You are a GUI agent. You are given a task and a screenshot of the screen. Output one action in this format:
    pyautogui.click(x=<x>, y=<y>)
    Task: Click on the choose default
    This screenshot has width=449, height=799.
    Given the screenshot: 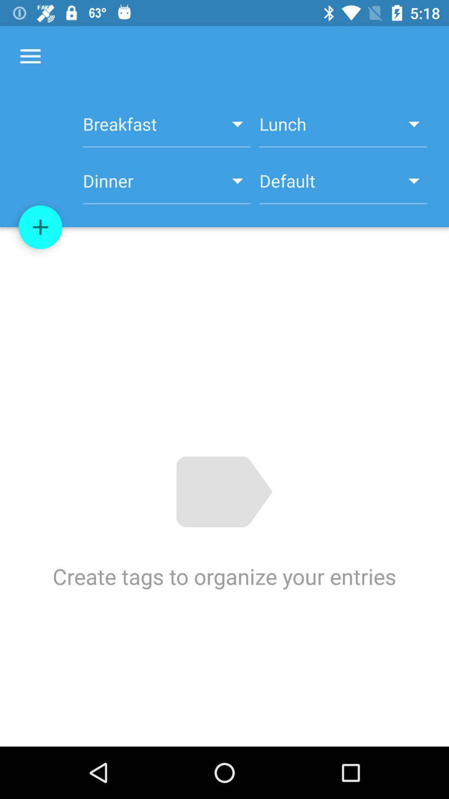 What is the action you would take?
    pyautogui.click(x=343, y=186)
    